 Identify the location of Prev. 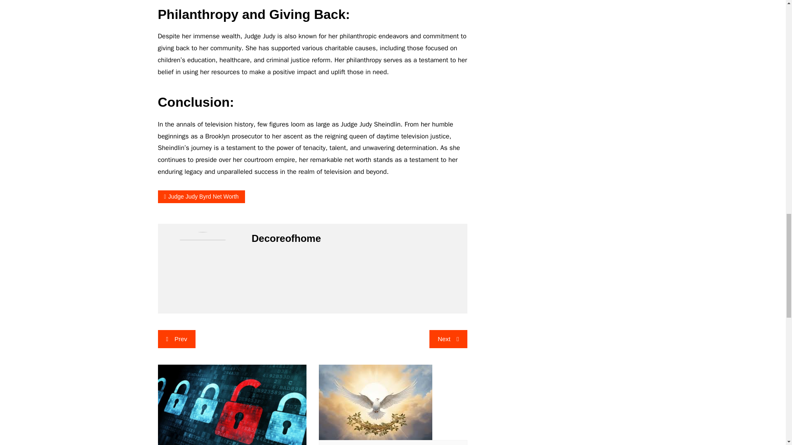
(176, 339).